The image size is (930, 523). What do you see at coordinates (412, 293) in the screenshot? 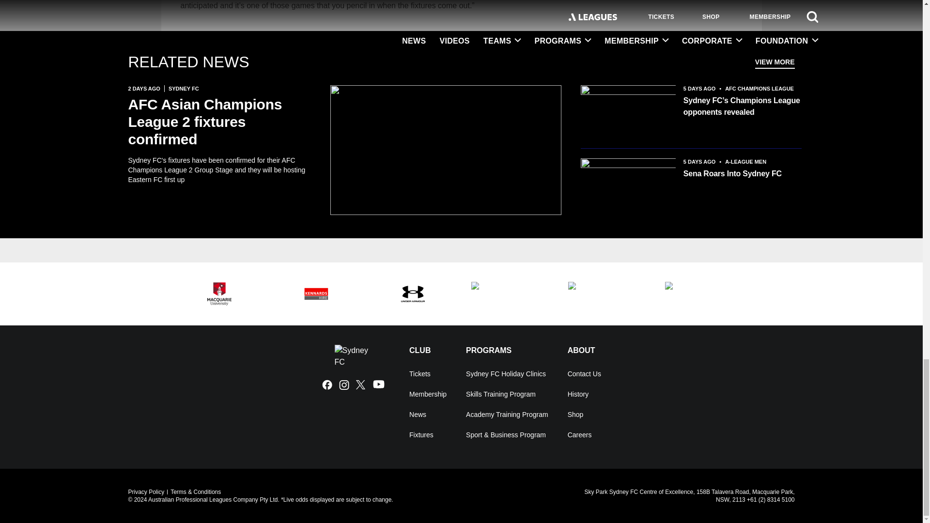
I see `Under Armour` at bounding box center [412, 293].